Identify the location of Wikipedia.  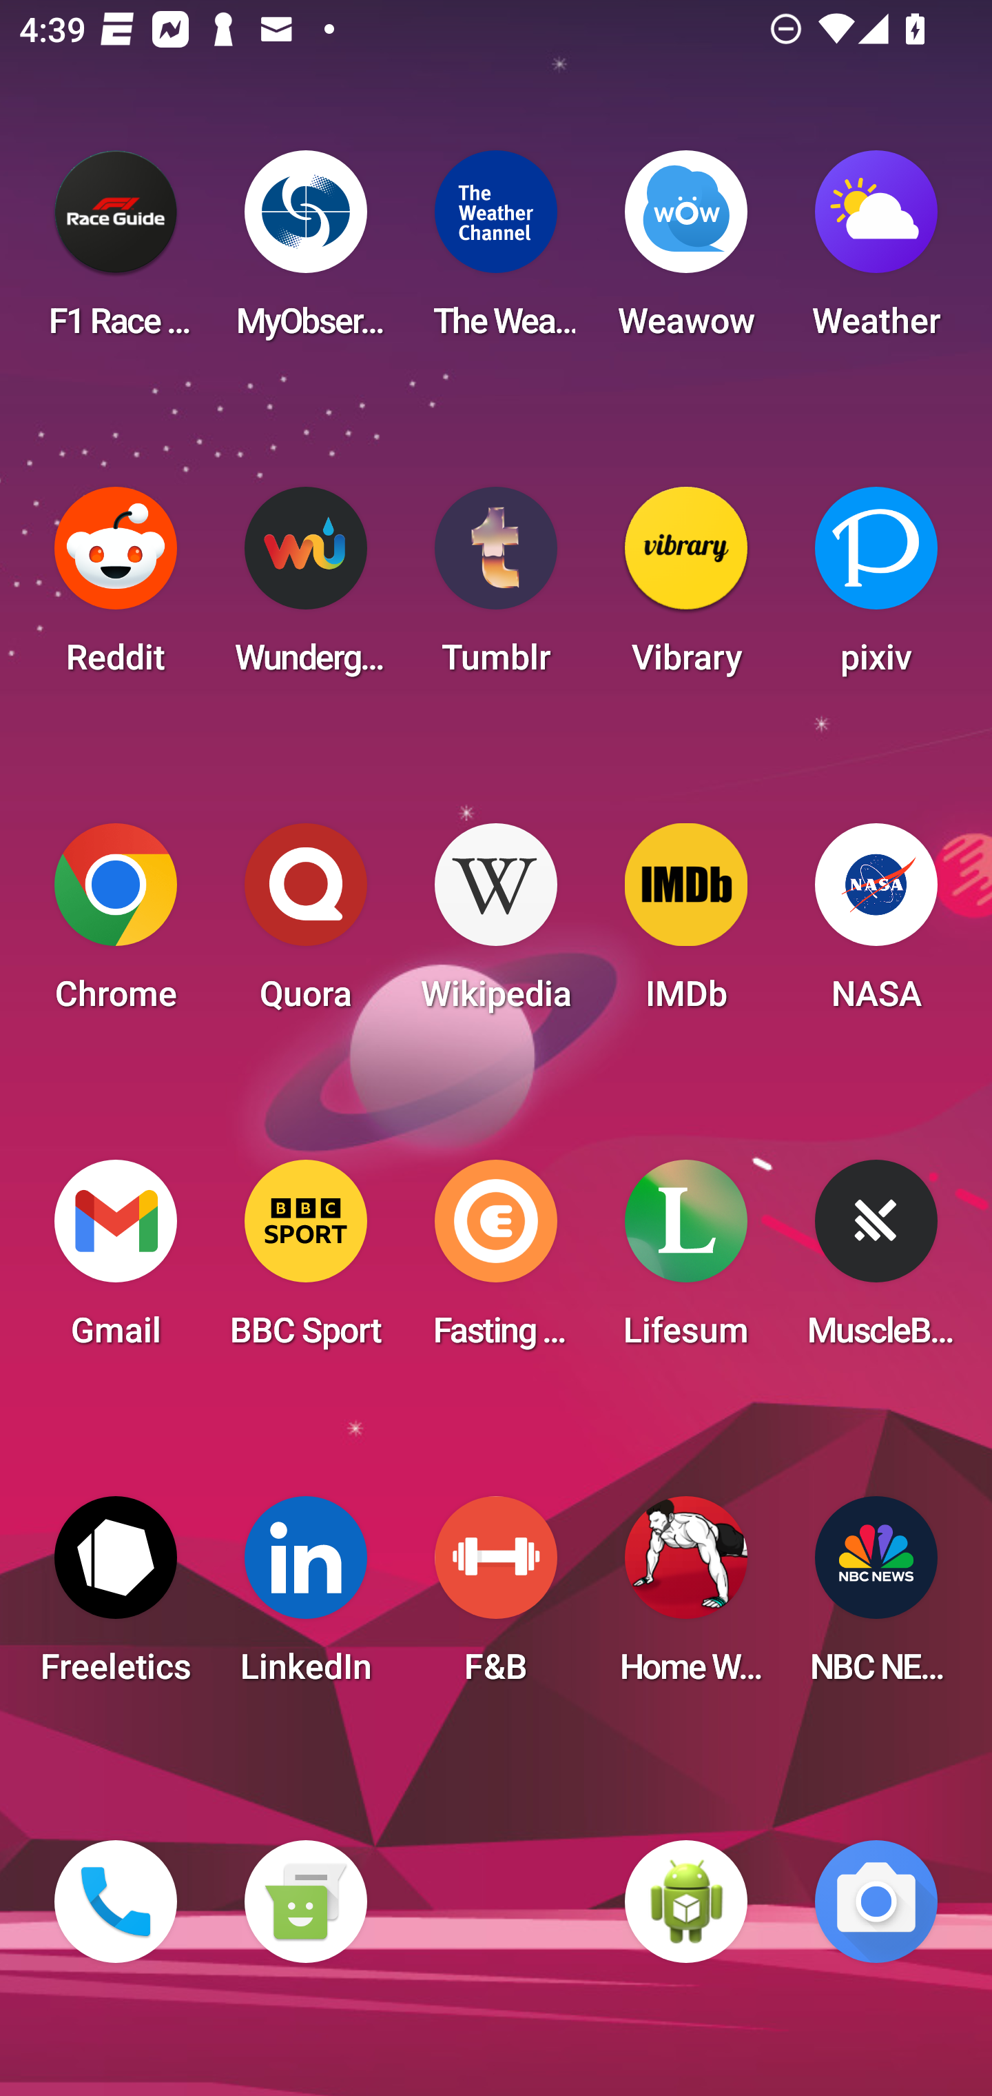
(496, 925).